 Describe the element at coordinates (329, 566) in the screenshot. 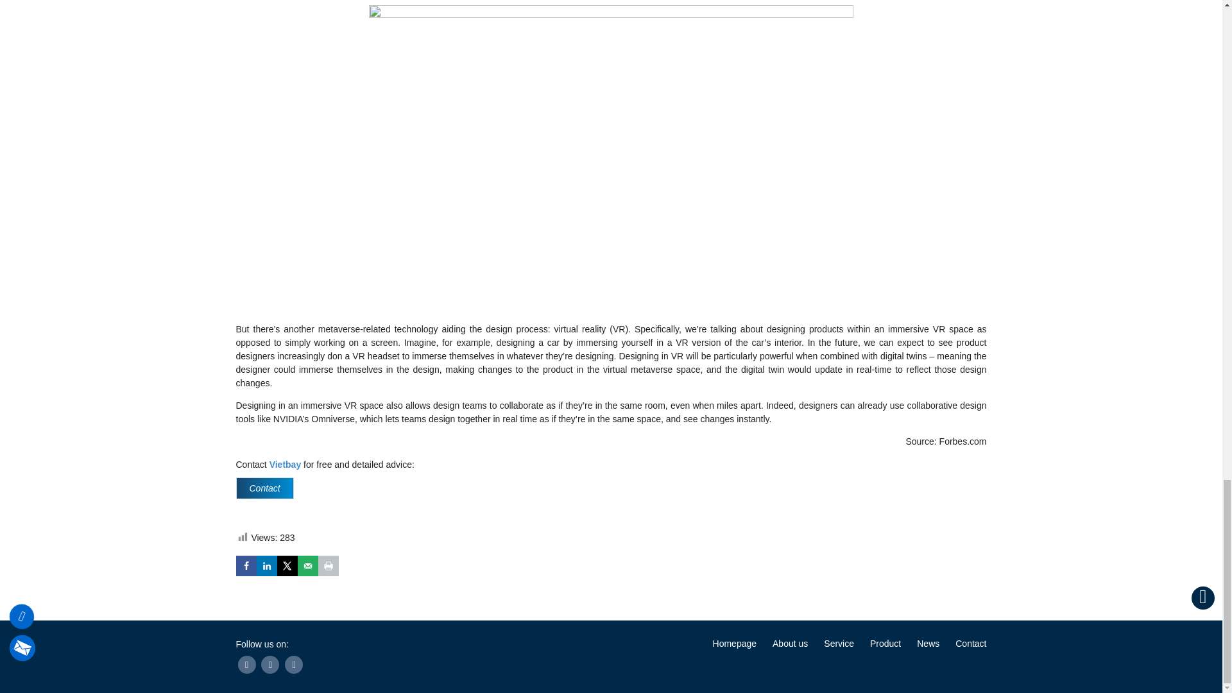

I see `Print this webpage` at that location.